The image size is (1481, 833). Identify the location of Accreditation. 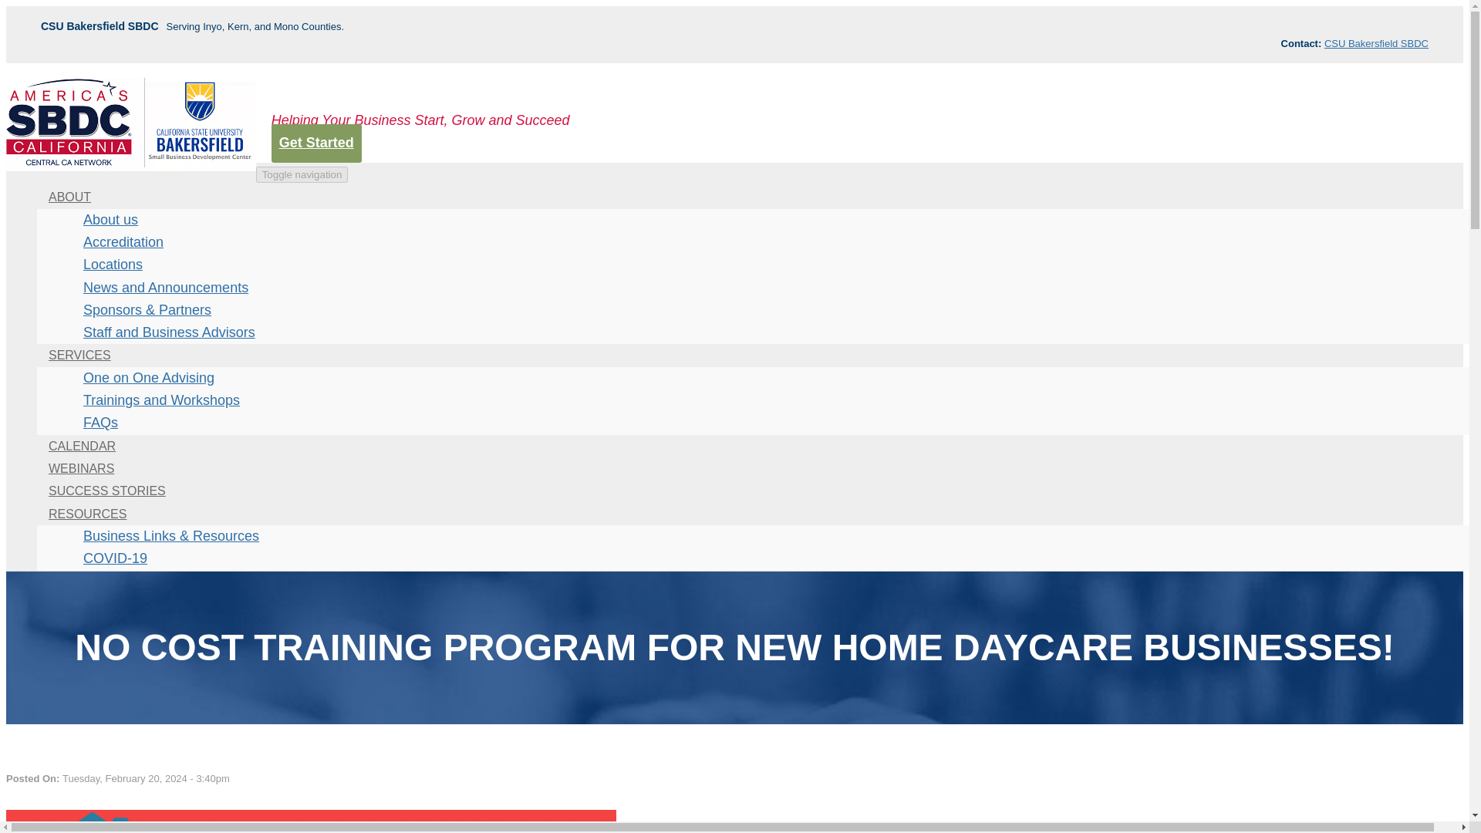
(123, 241).